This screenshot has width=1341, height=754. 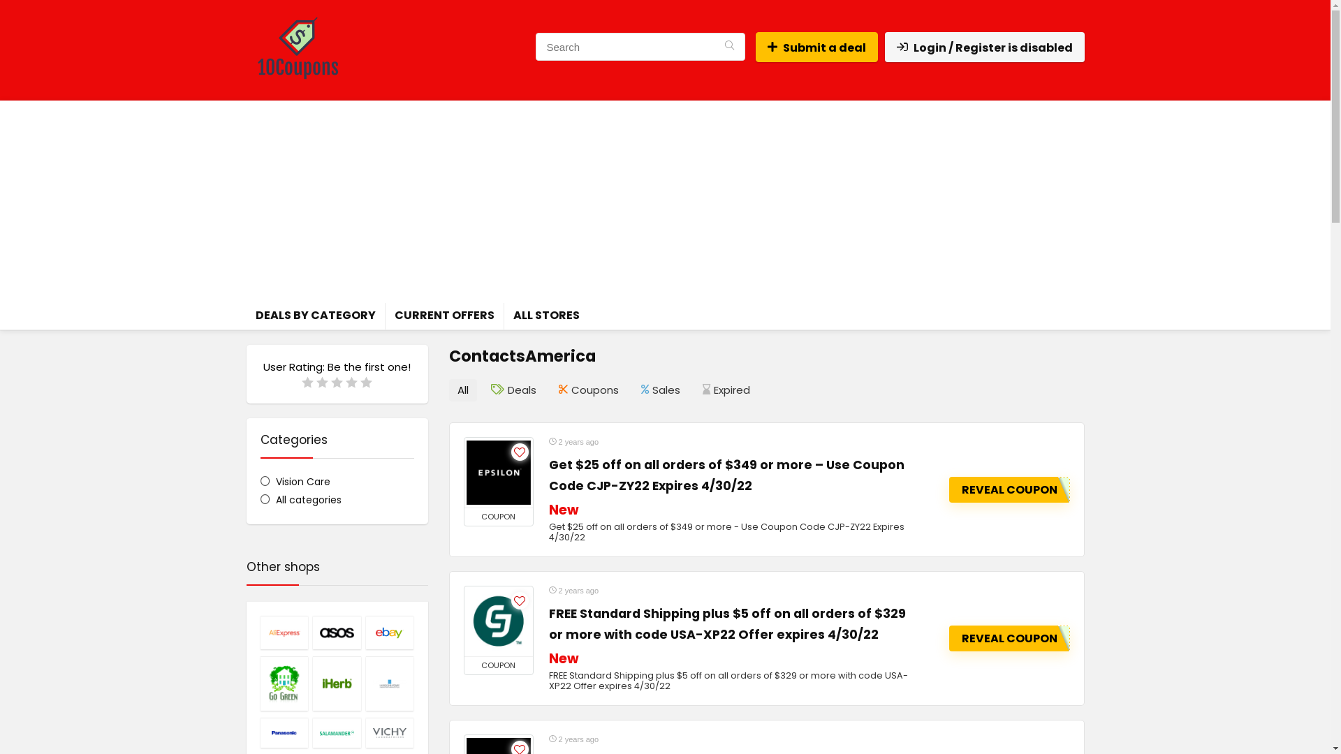 What do you see at coordinates (390, 733) in the screenshot?
I see `View all post filed under Vichy` at bounding box center [390, 733].